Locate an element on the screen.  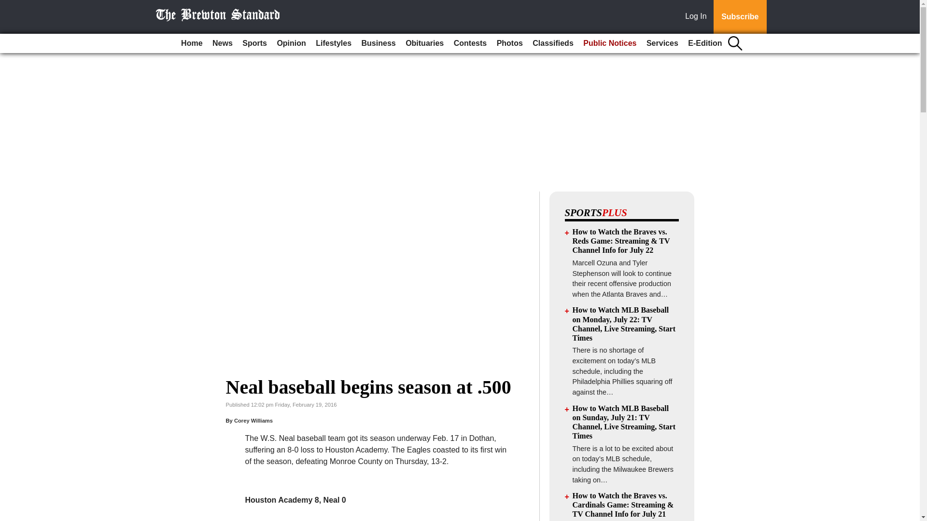
Classifieds is located at coordinates (552, 43).